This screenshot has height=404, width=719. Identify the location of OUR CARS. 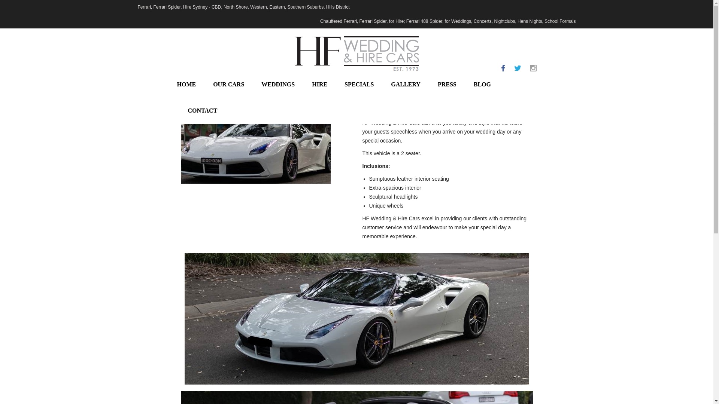
(228, 85).